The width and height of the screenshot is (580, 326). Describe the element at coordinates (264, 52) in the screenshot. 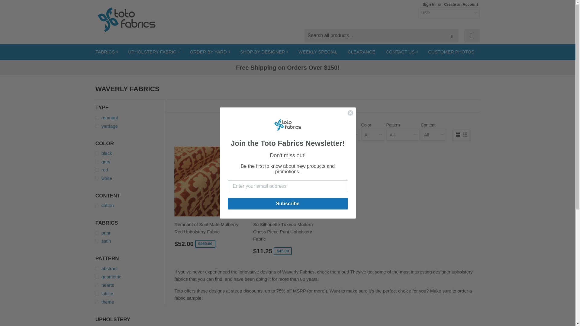

I see `SHOP BY DESIGNER` at that location.